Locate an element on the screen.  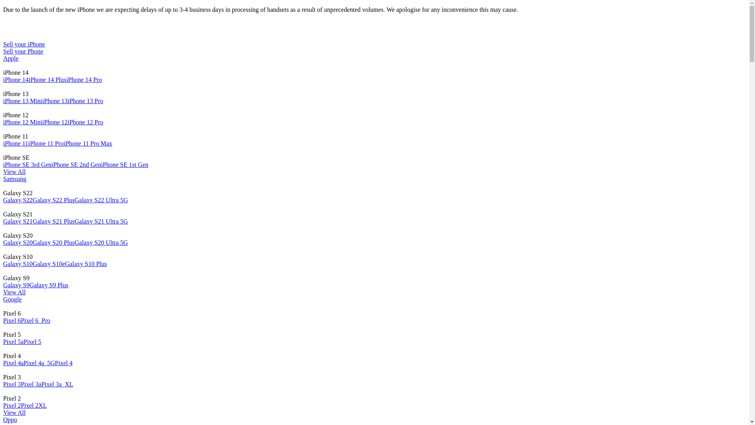
View All is located at coordinates (14, 412).